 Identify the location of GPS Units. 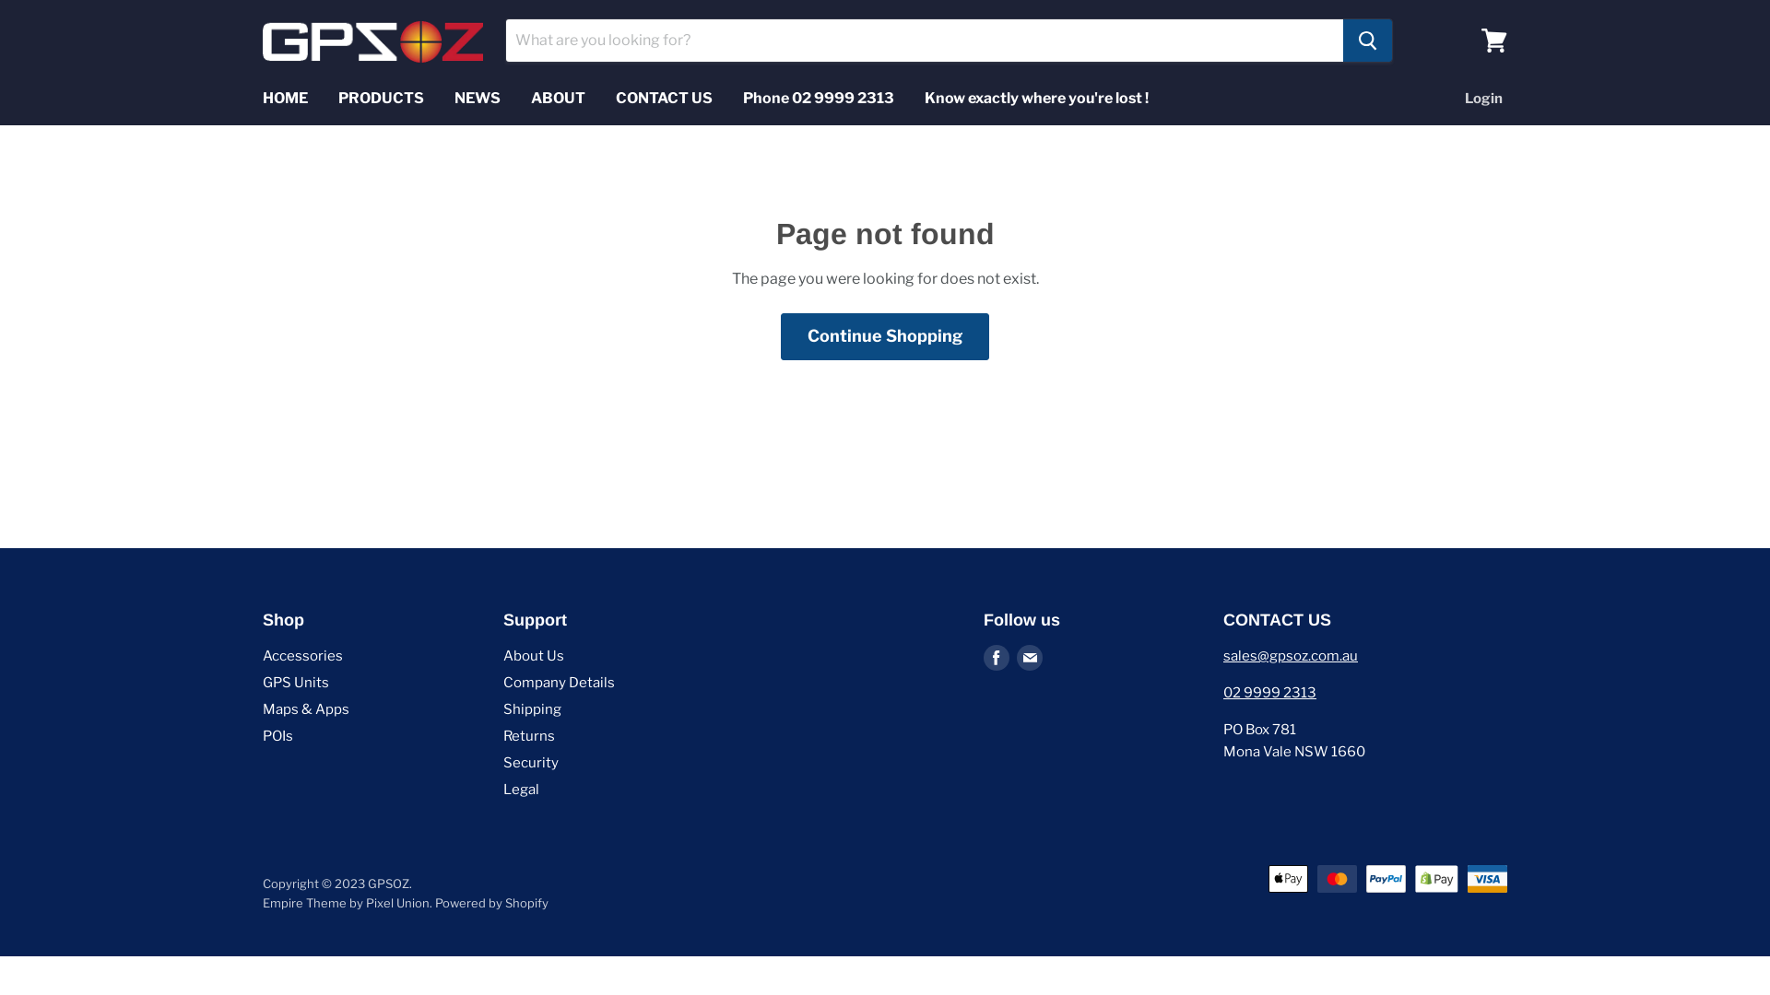
(296, 683).